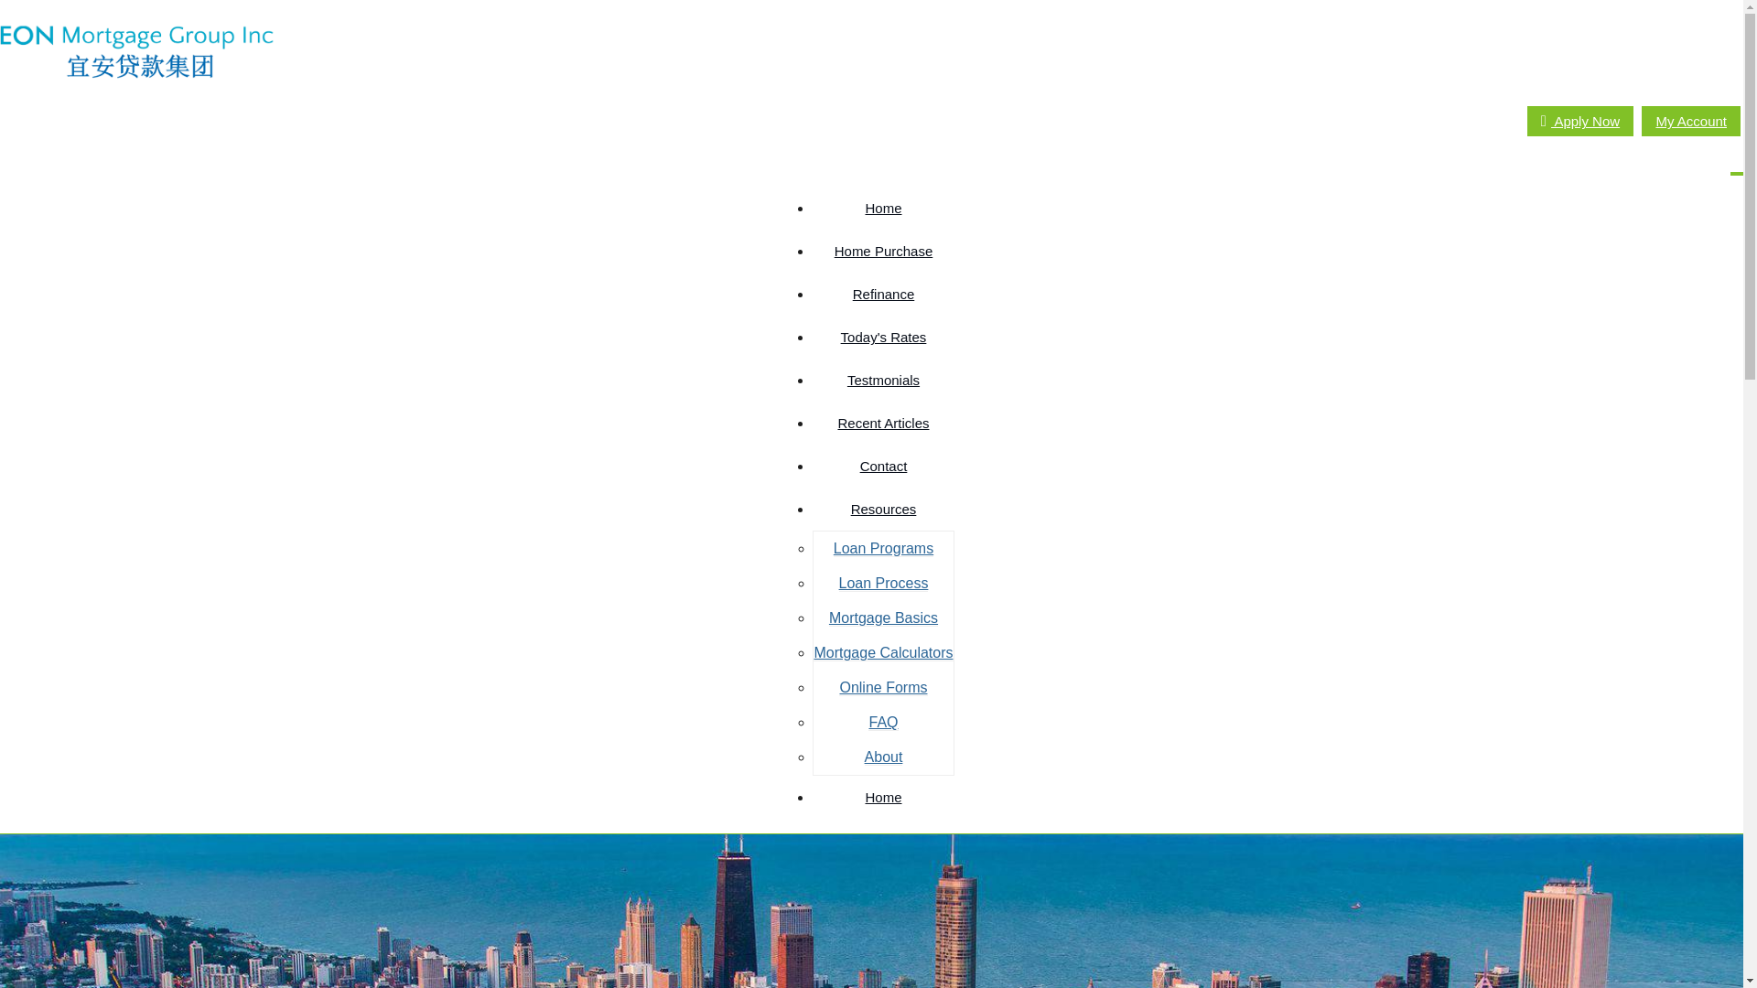  What do you see at coordinates (882, 467) in the screenshot?
I see `Contact` at bounding box center [882, 467].